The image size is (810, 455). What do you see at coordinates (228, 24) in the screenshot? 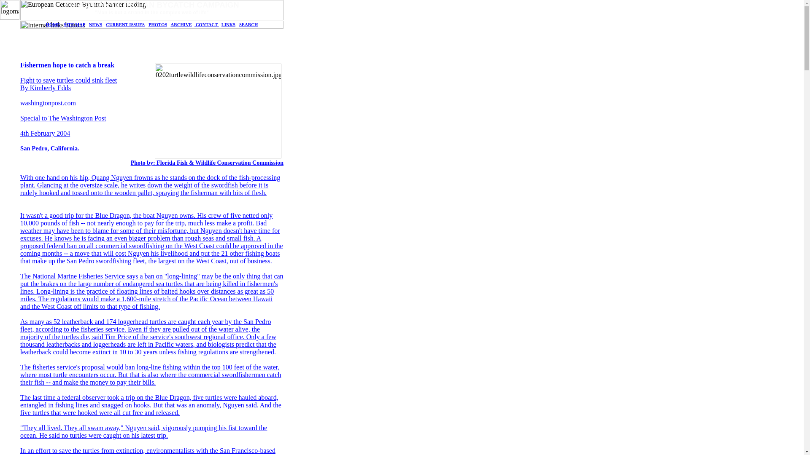
I see `LINKS` at bounding box center [228, 24].